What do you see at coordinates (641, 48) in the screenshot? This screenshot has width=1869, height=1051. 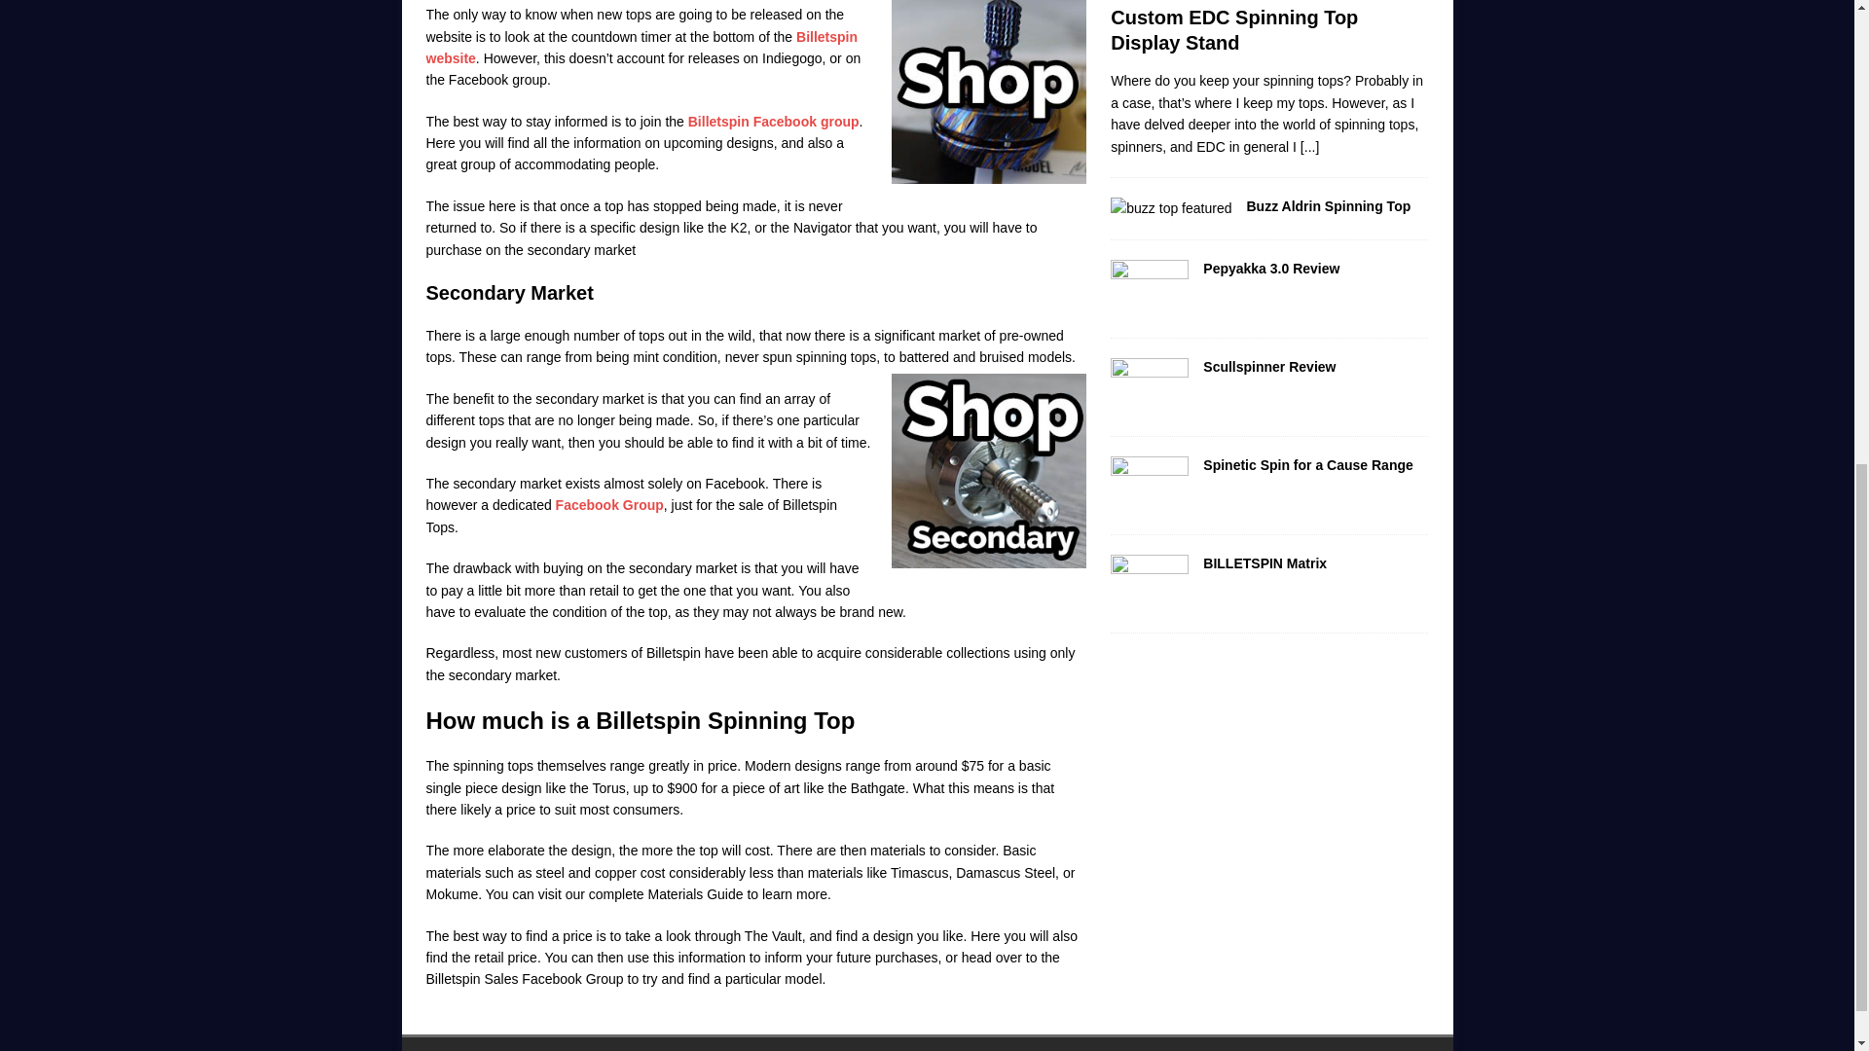 I see `Billetspin website` at bounding box center [641, 48].